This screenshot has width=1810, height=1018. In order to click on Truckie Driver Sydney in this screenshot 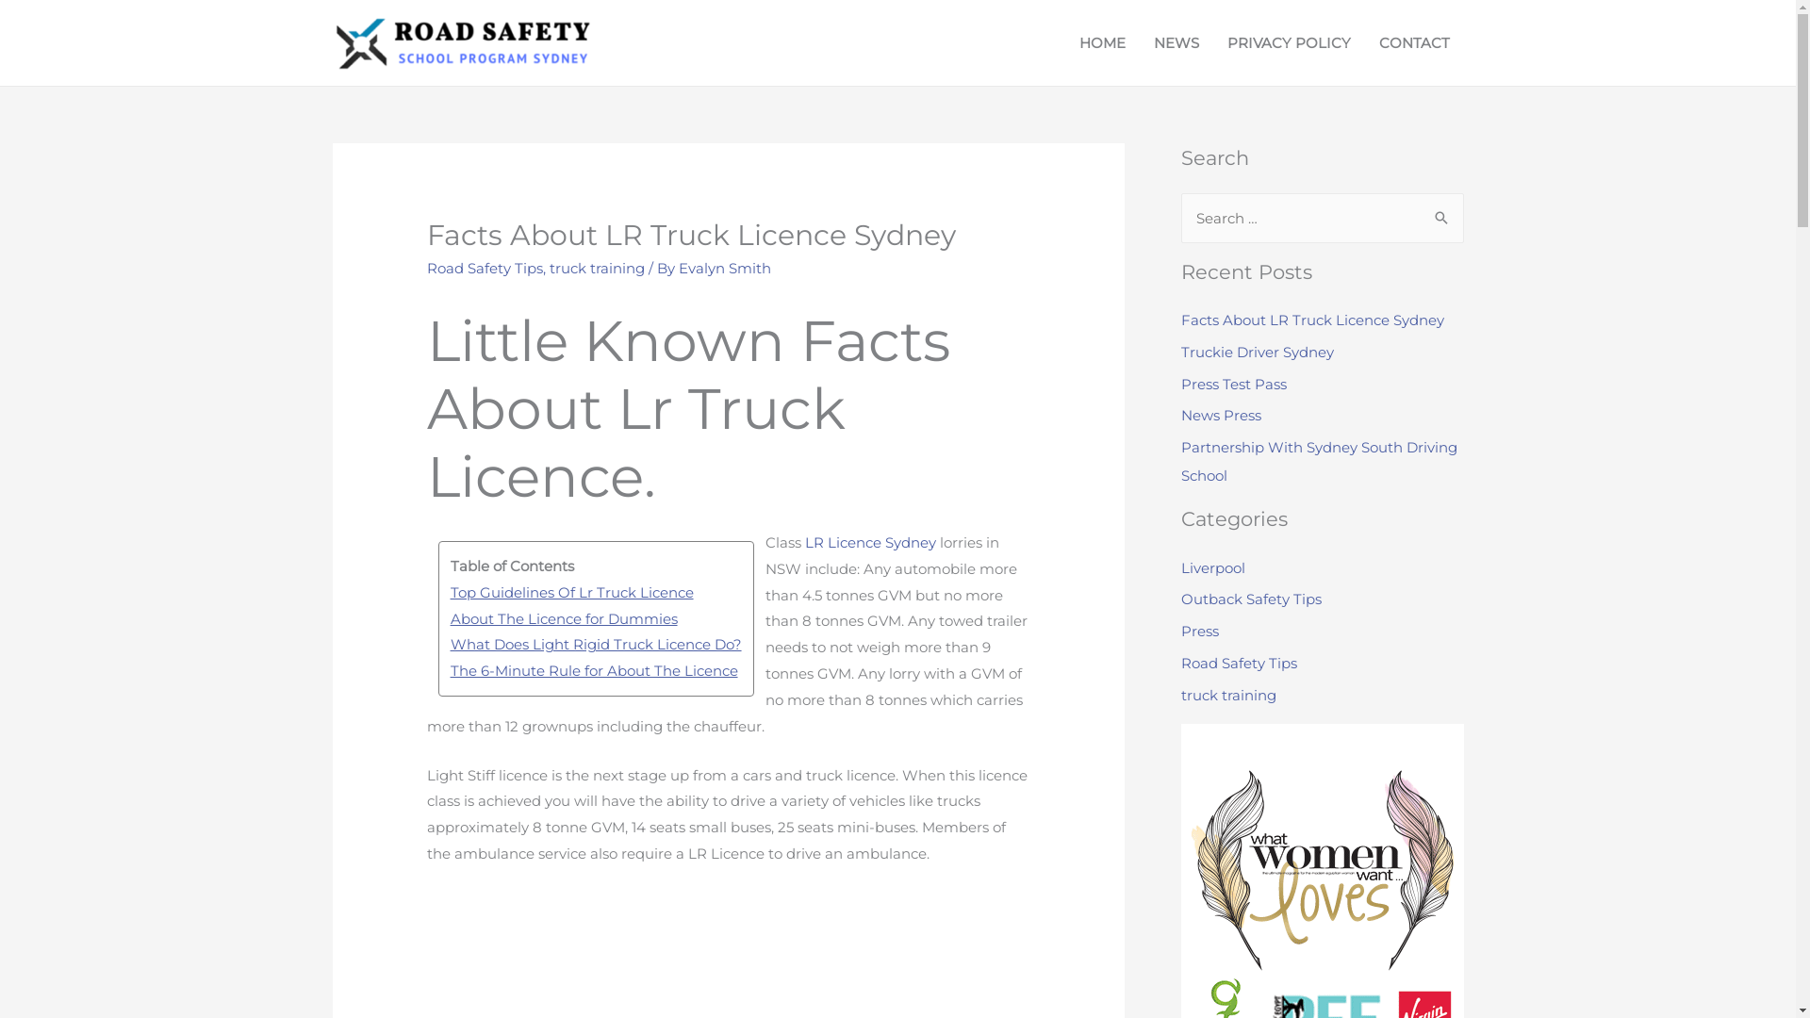, I will do `click(1257, 353)`.